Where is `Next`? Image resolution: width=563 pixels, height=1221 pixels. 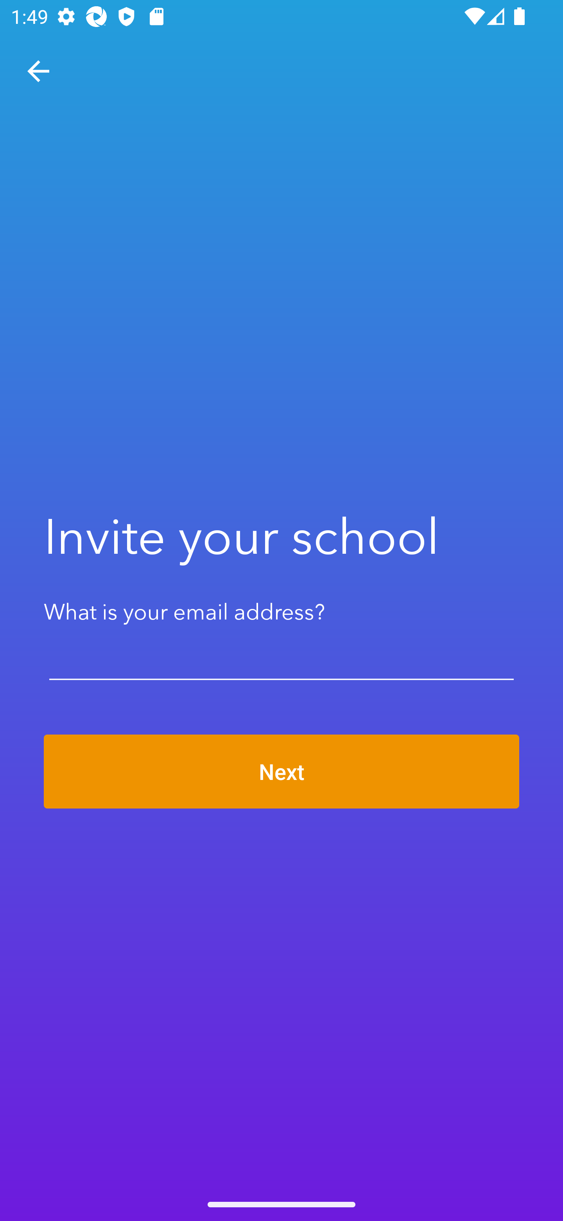 Next is located at coordinates (281, 772).